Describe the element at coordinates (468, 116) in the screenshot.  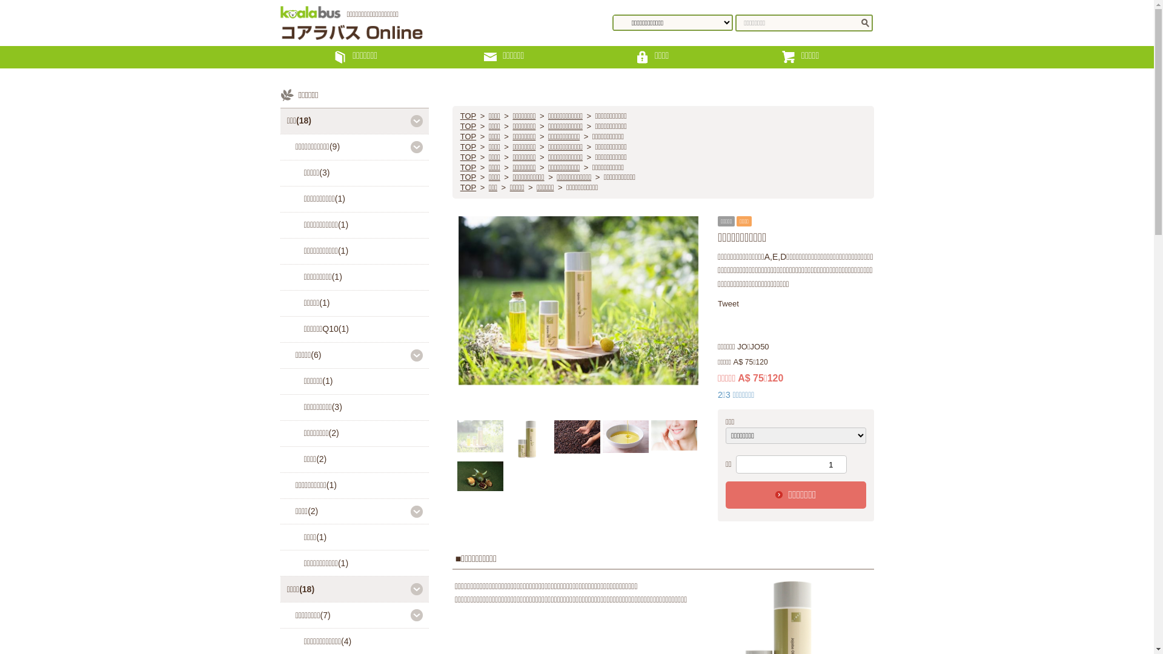
I see `TOP` at that location.